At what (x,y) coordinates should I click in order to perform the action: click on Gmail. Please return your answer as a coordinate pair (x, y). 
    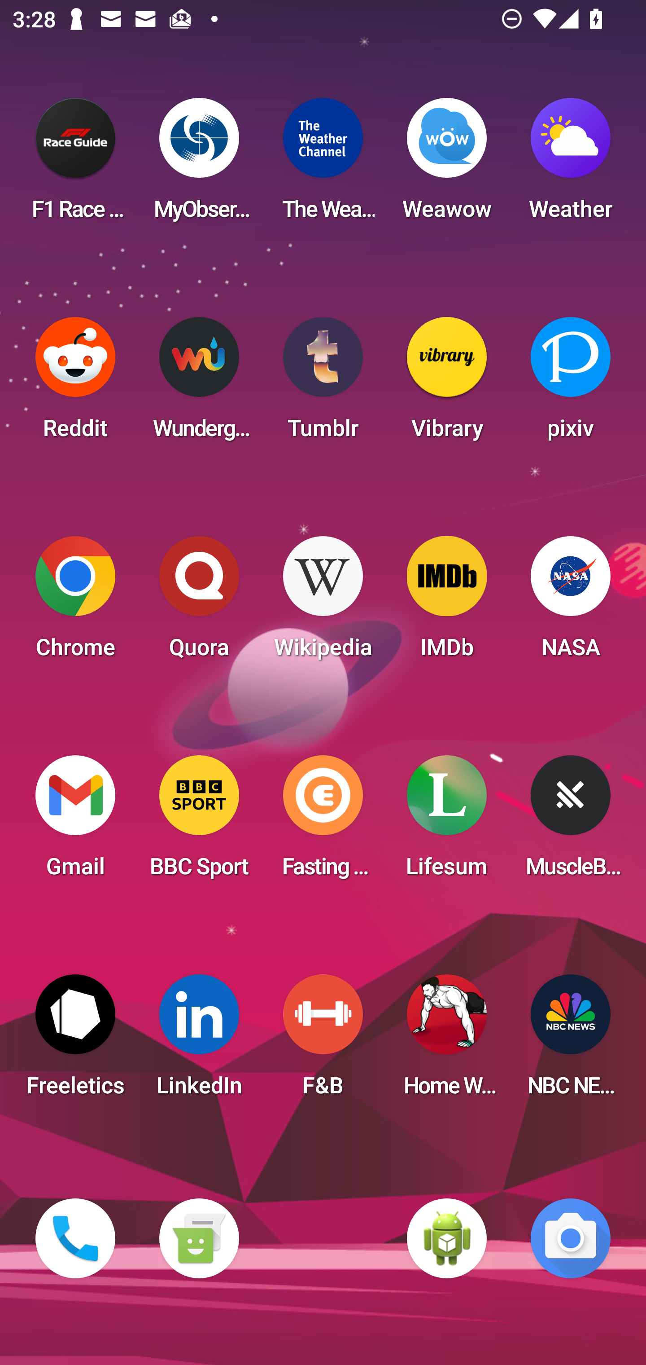
    Looking at the image, I should click on (75, 822).